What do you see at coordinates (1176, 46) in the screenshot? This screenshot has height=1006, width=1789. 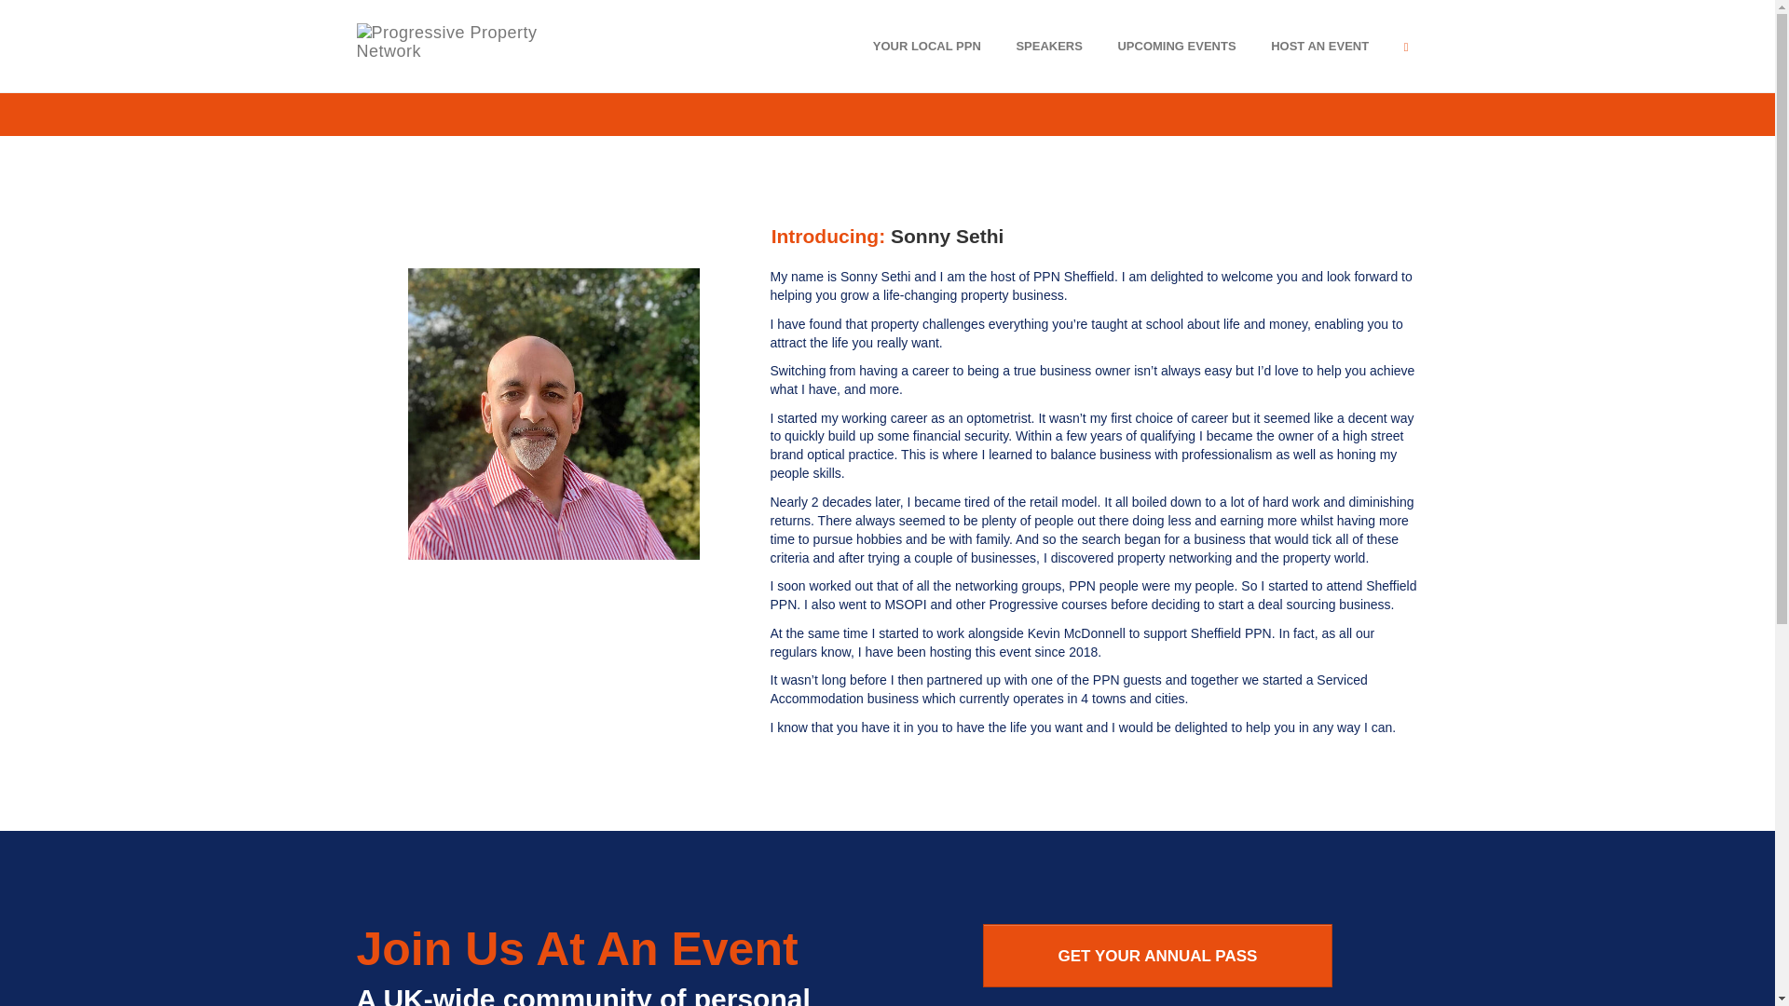 I see `UPCOMING EVENTS` at bounding box center [1176, 46].